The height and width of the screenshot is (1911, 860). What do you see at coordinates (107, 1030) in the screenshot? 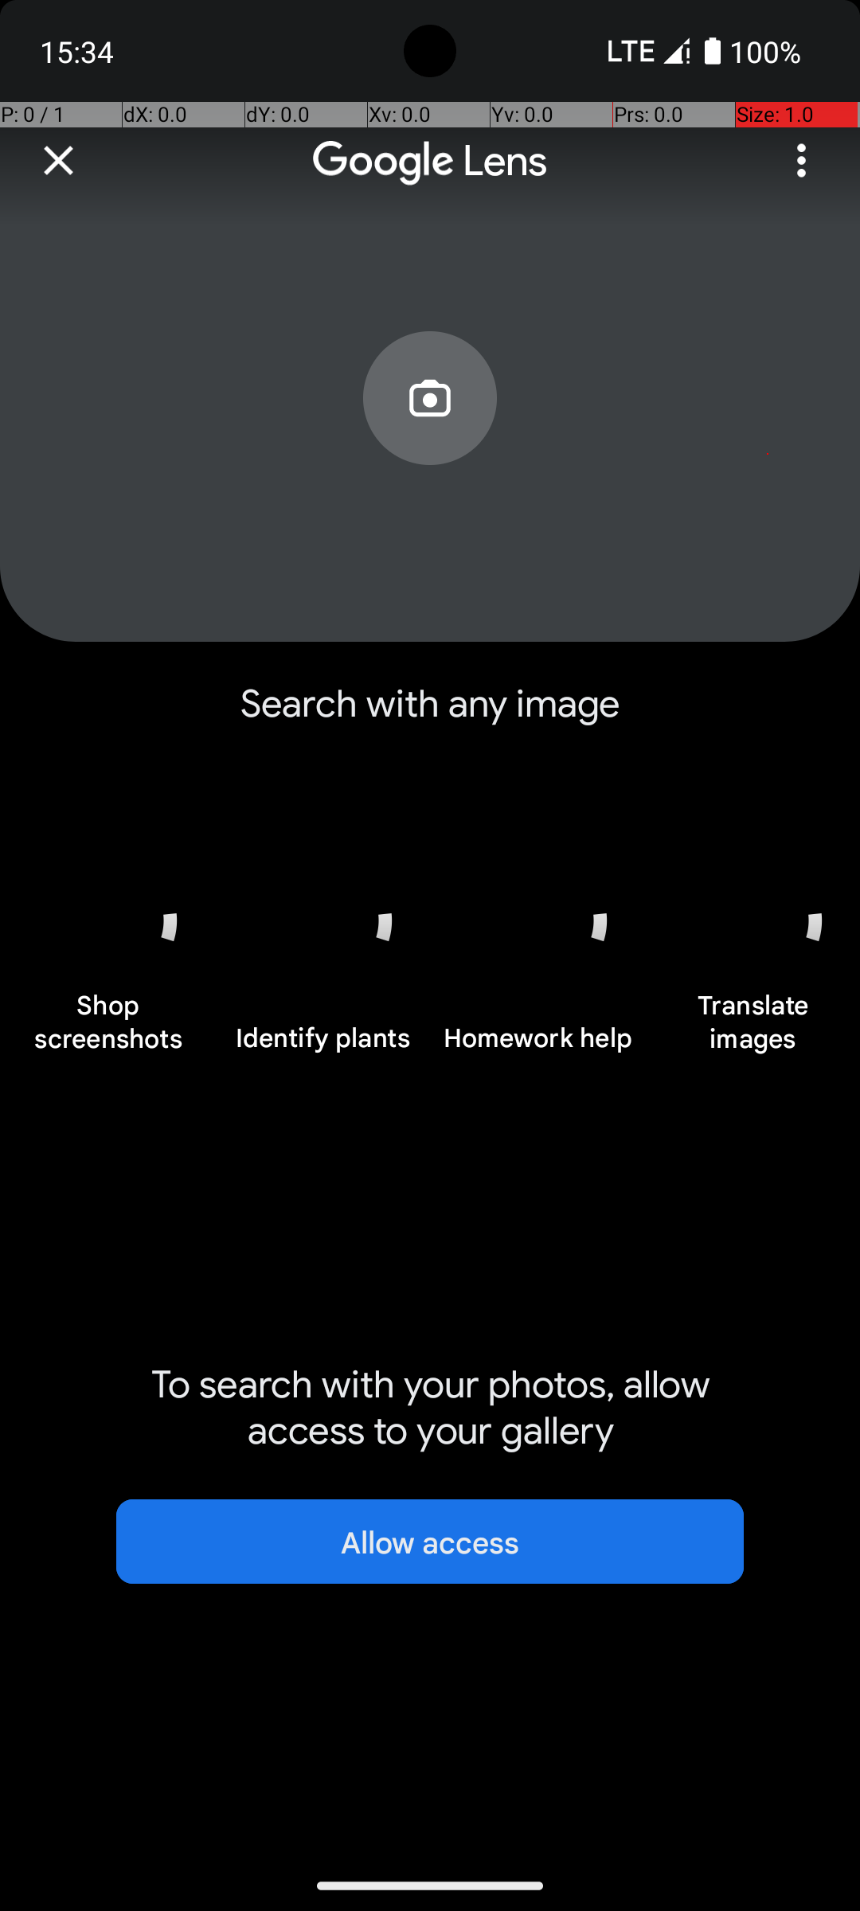
I see `Shop screenshots` at bounding box center [107, 1030].